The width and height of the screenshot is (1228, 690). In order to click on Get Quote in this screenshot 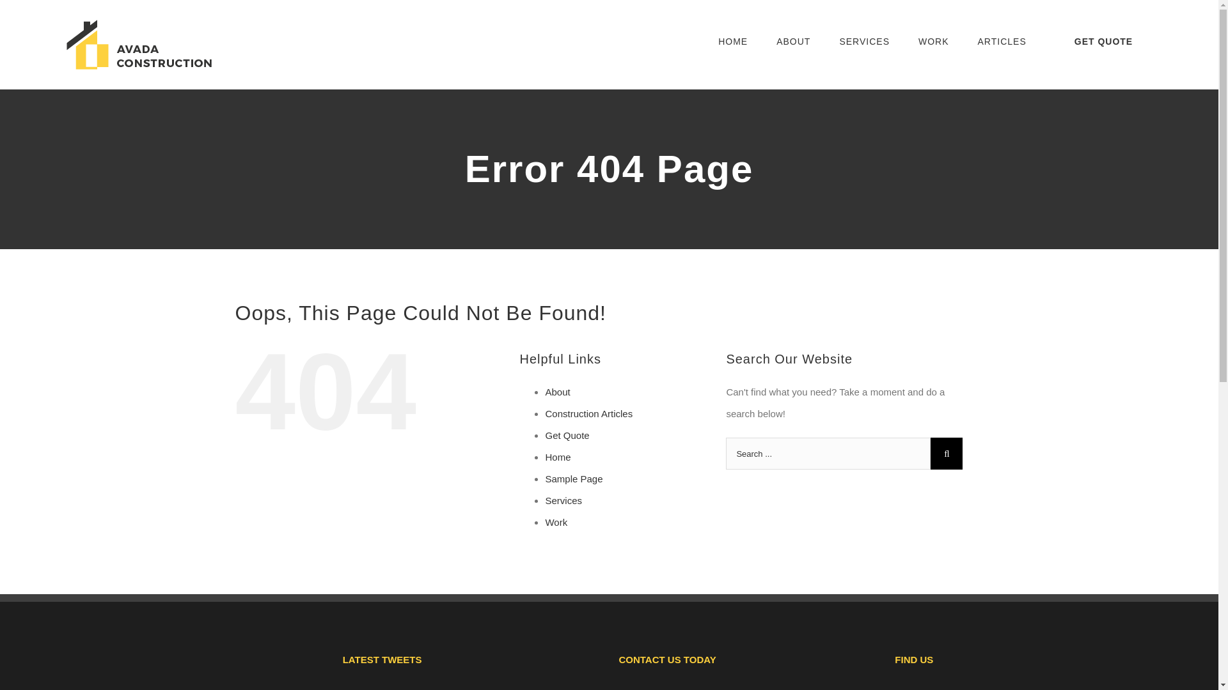, I will do `click(567, 435)`.